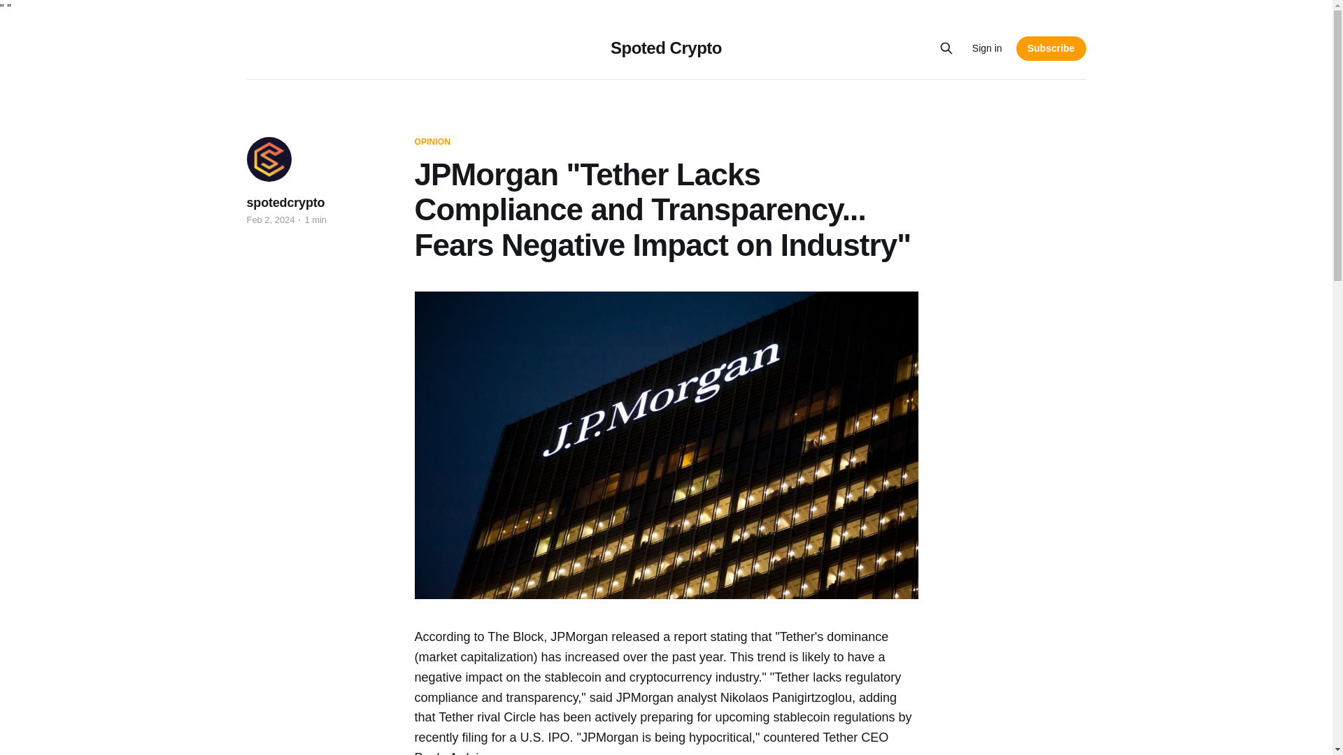 The width and height of the screenshot is (1343, 755). Describe the element at coordinates (987, 48) in the screenshot. I see `Sign in` at that location.